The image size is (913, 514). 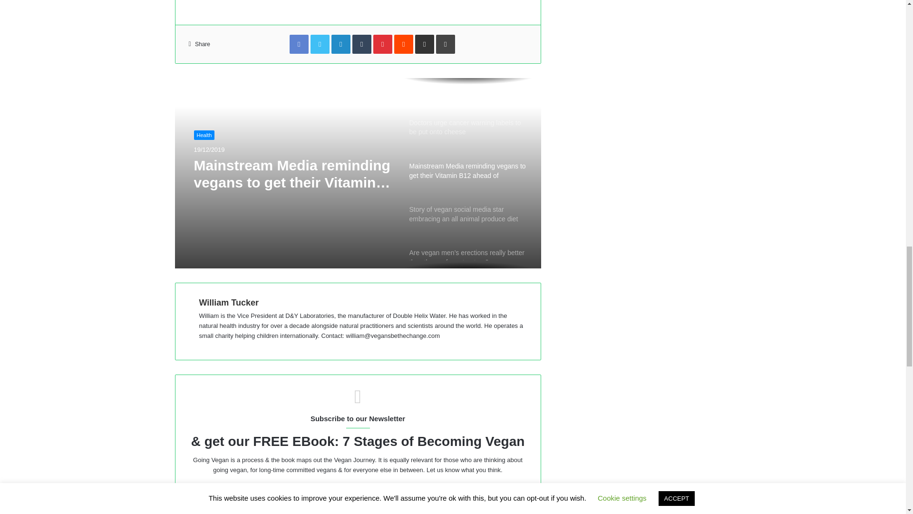 I want to click on Pinterest, so click(x=383, y=44).